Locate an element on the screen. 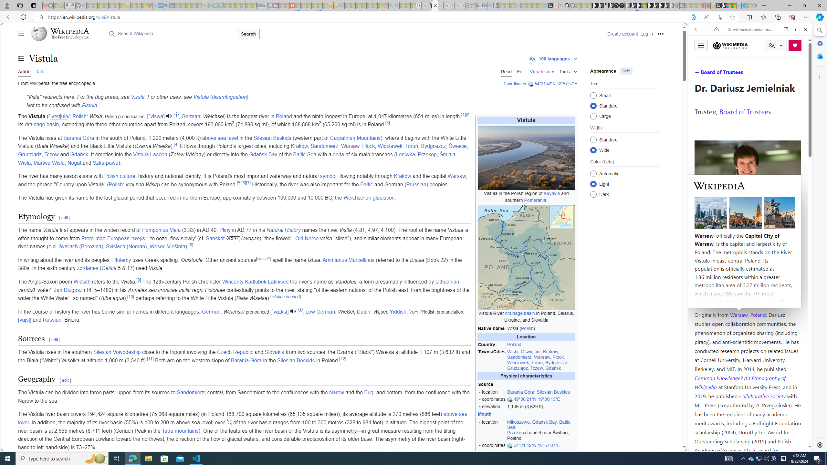 Image resolution: width=827 pixels, height=465 pixels. Kozminski University is located at coordinates (748, 276).